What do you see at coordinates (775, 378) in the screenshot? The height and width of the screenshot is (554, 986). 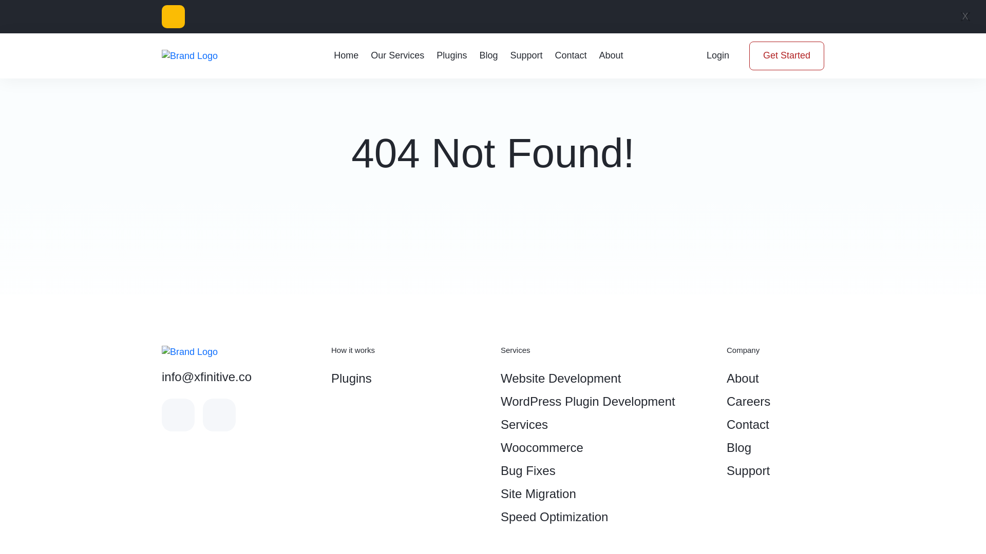 I see `About` at bounding box center [775, 378].